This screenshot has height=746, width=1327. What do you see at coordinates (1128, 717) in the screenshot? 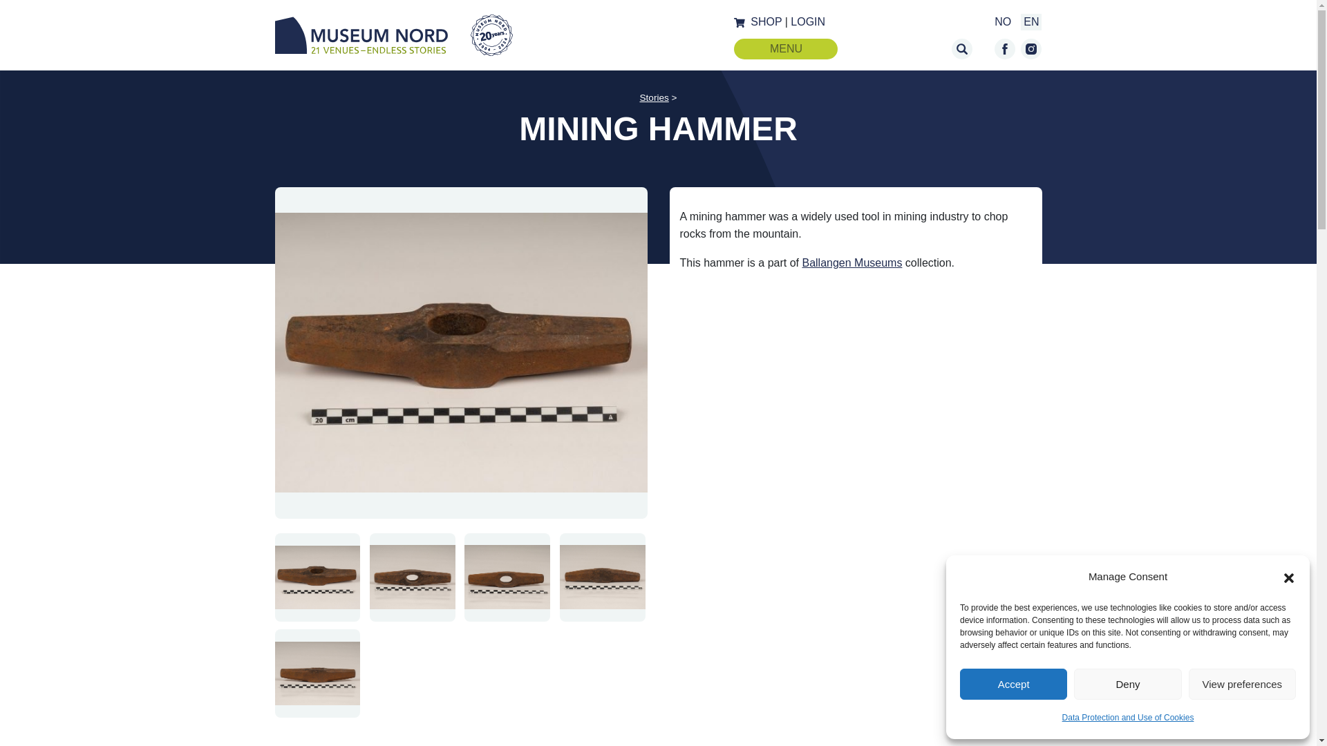
I see `Data Protection and Use of Cookies` at bounding box center [1128, 717].